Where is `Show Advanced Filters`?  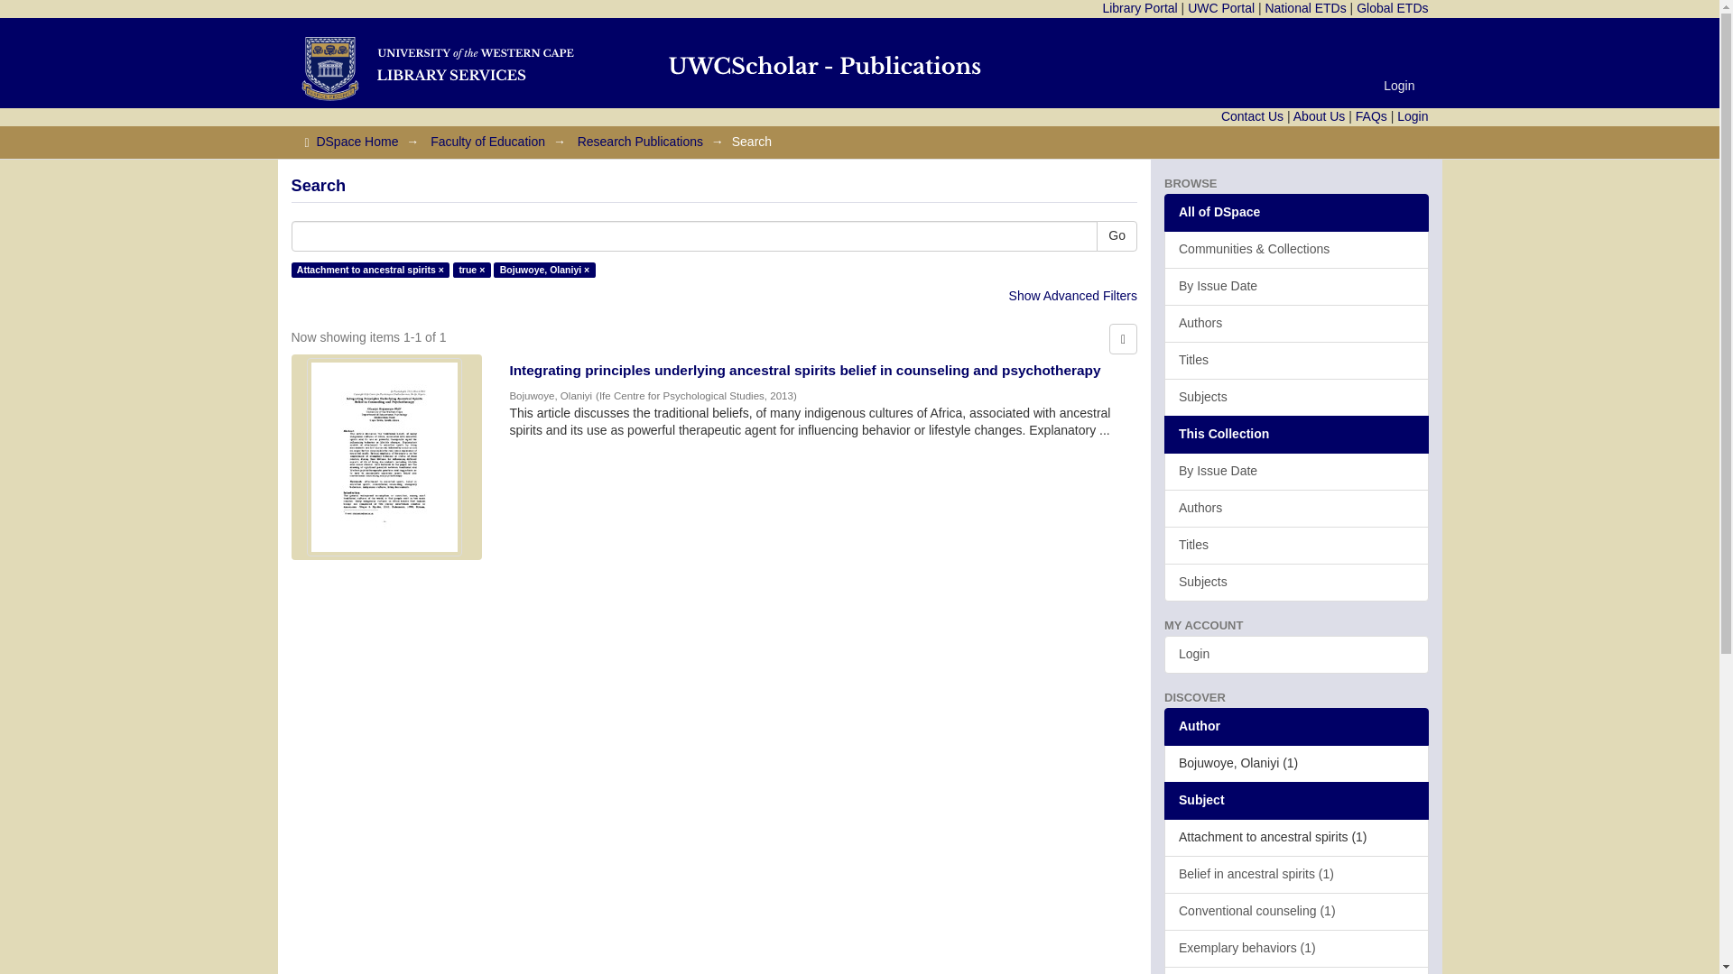 Show Advanced Filters is located at coordinates (1072, 295).